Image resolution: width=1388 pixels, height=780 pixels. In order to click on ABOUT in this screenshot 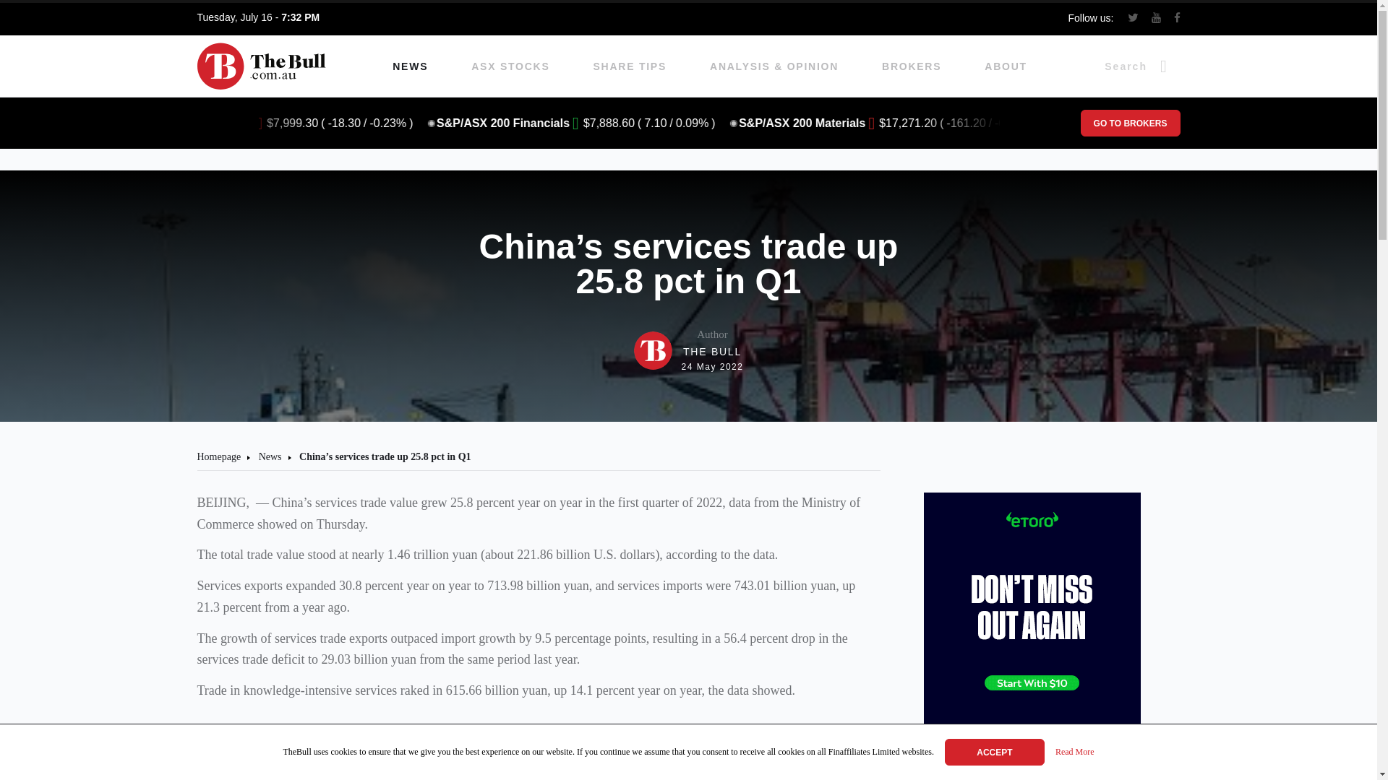, I will do `click(911, 66)`.